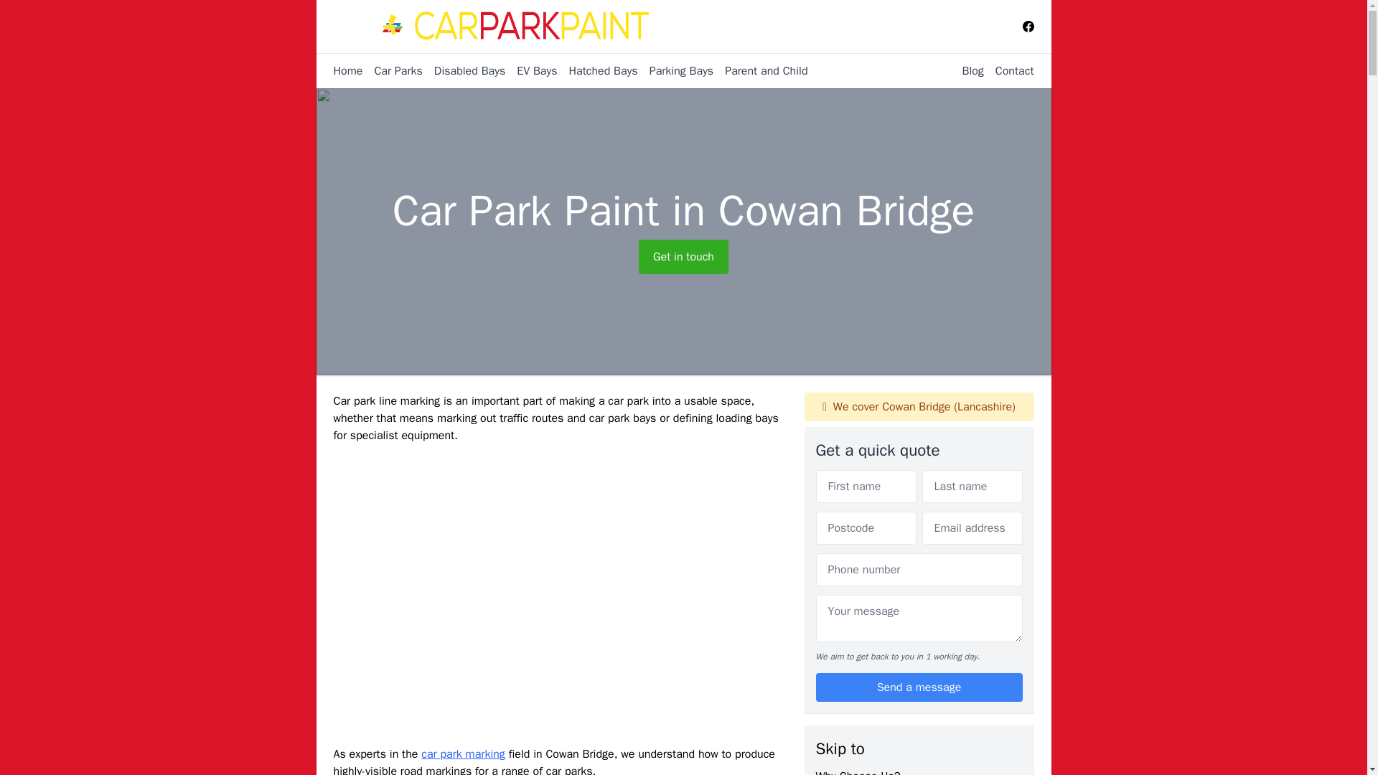 The width and height of the screenshot is (1378, 775). Describe the element at coordinates (675, 71) in the screenshot. I see `Parking Bays` at that location.